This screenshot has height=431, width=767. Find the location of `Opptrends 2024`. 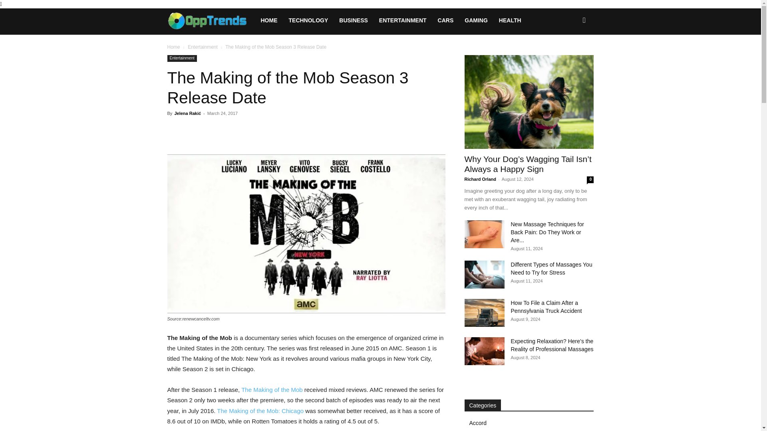

Opptrends 2024 is located at coordinates (211, 20).